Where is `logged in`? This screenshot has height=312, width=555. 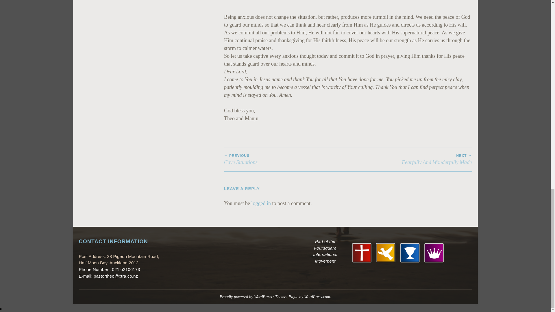
logged in is located at coordinates (398, 252).